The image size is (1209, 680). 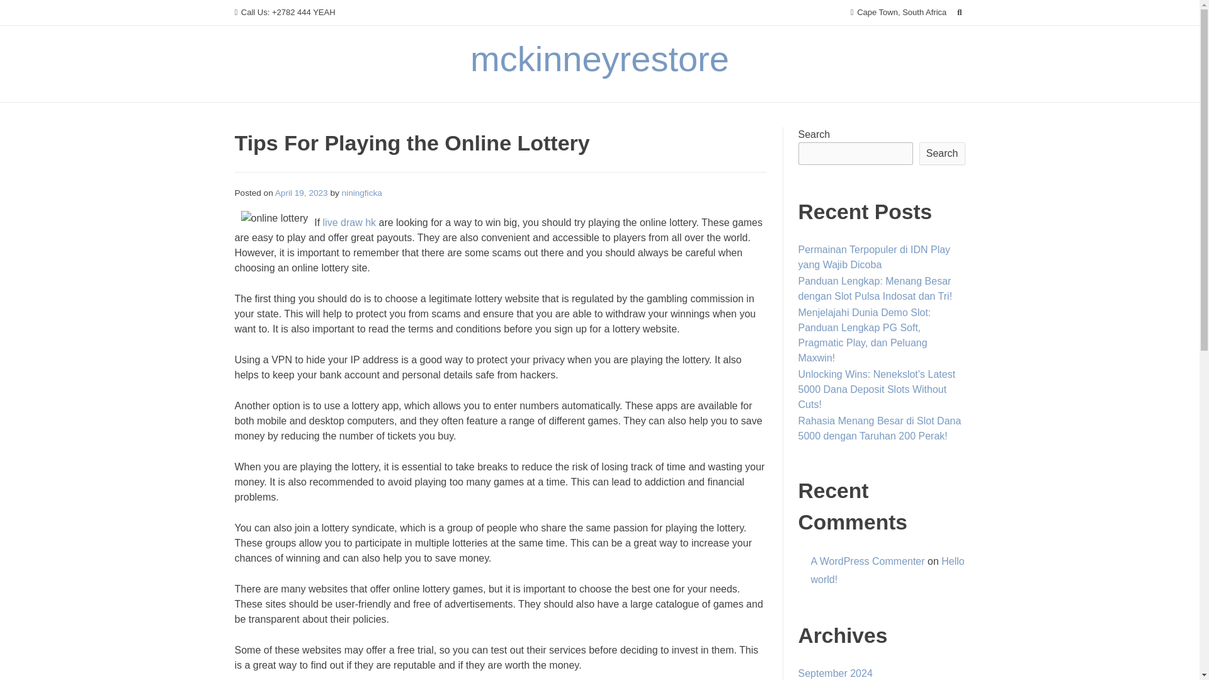 What do you see at coordinates (301, 193) in the screenshot?
I see `April 19, 2023` at bounding box center [301, 193].